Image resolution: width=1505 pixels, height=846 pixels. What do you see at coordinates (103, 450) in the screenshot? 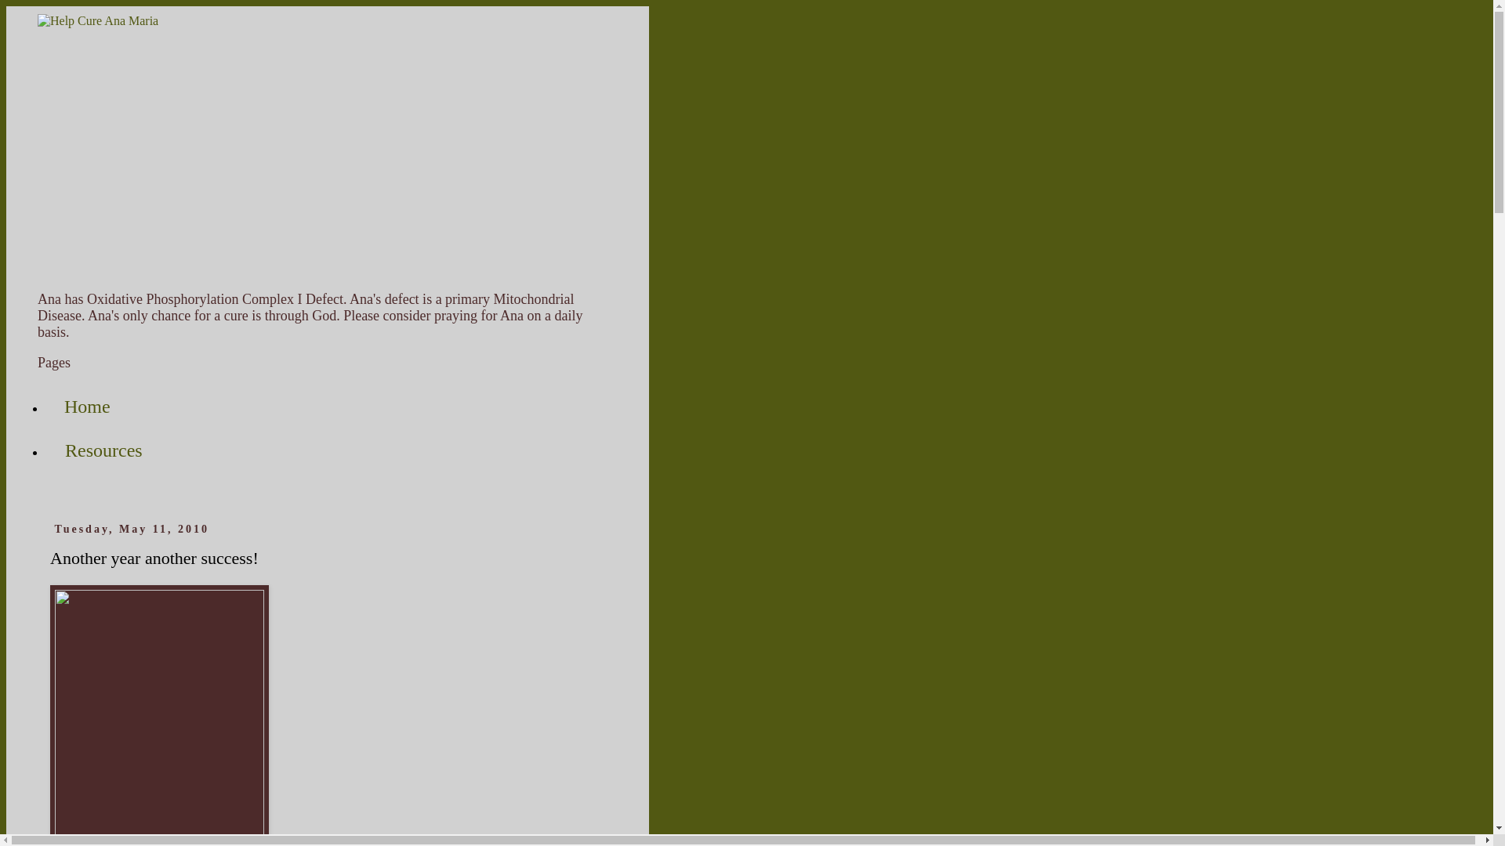
I see `Resources` at bounding box center [103, 450].